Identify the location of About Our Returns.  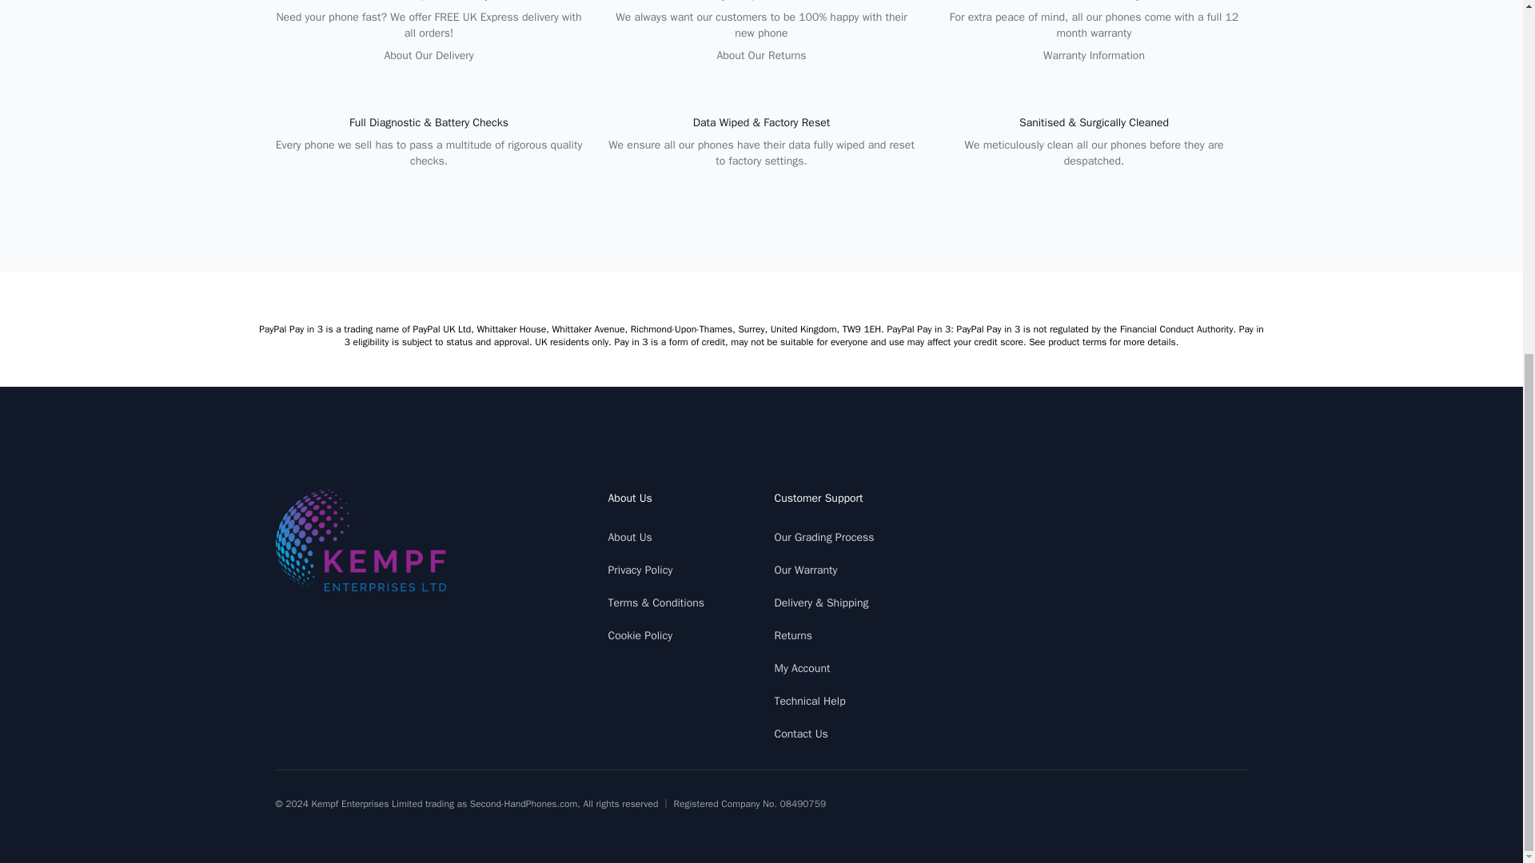
(761, 54).